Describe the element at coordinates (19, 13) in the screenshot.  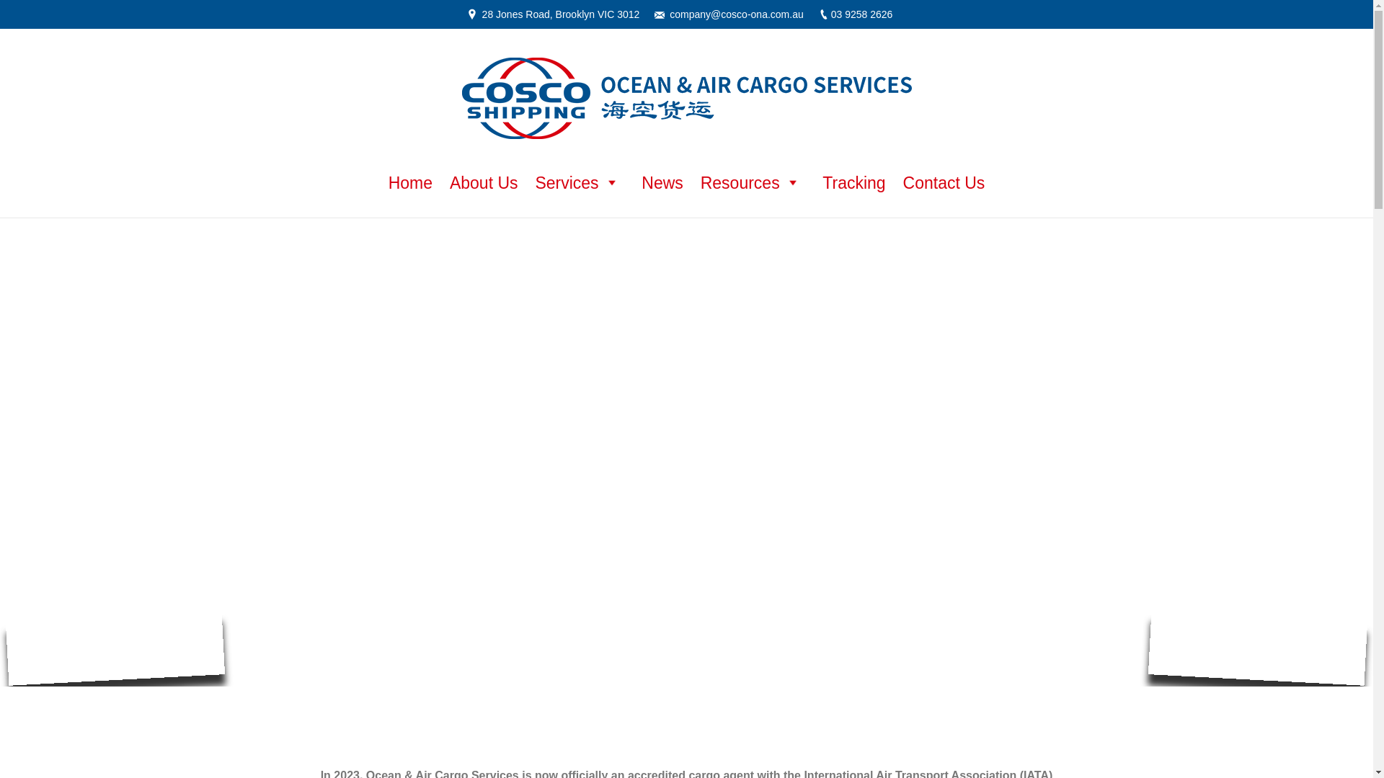
I see `Go!` at that location.